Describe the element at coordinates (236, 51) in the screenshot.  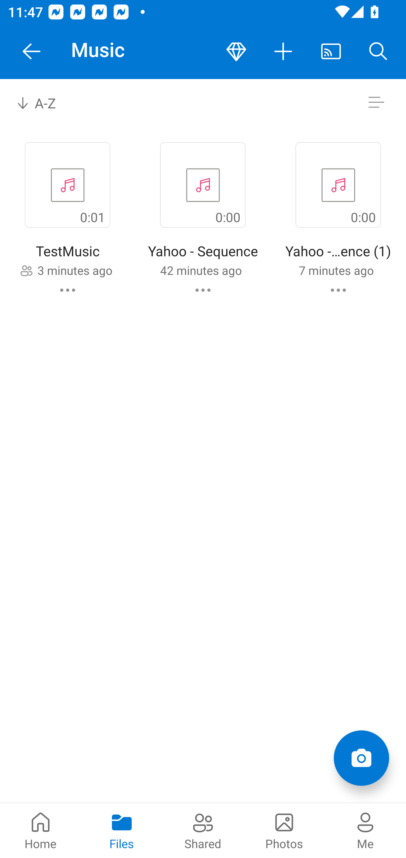
I see `Premium button` at that location.